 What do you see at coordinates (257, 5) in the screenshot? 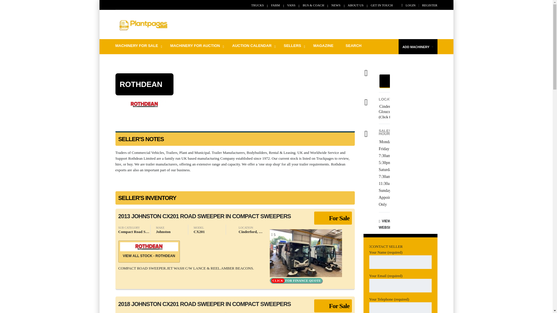
I see `TRUCKS` at bounding box center [257, 5].